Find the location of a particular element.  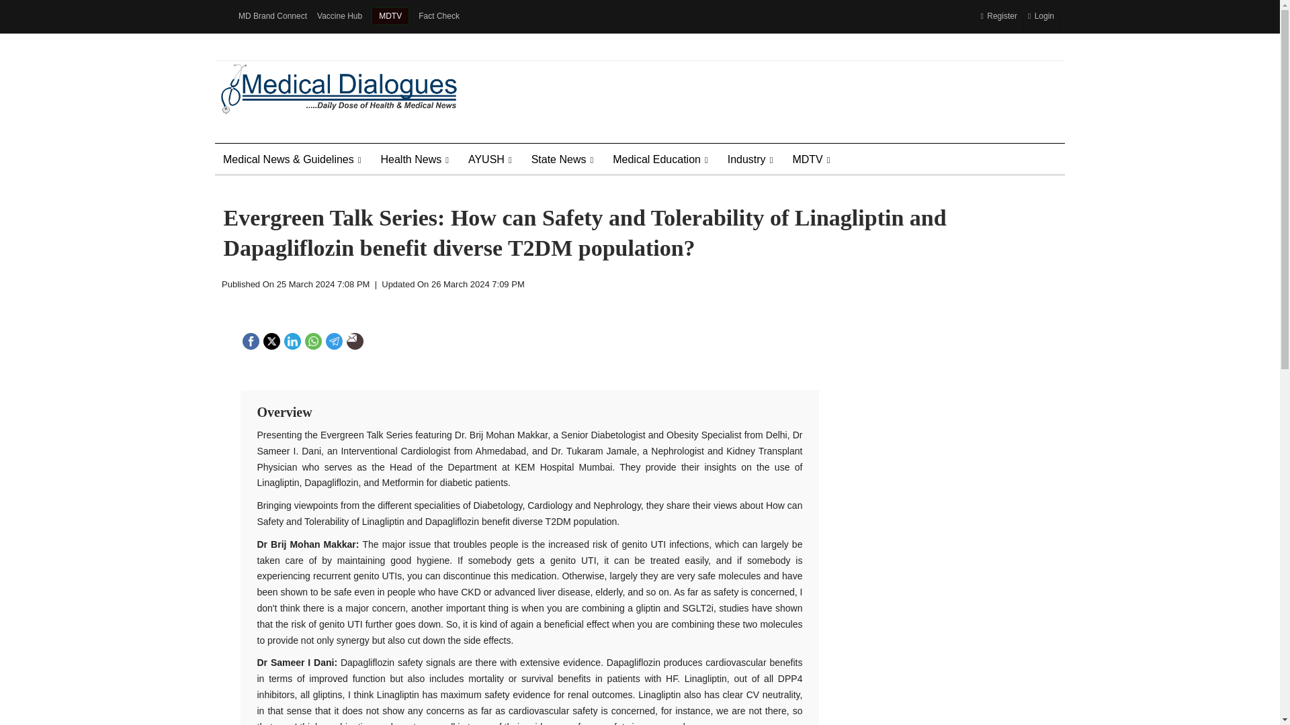

LinkedIn is located at coordinates (292, 340).